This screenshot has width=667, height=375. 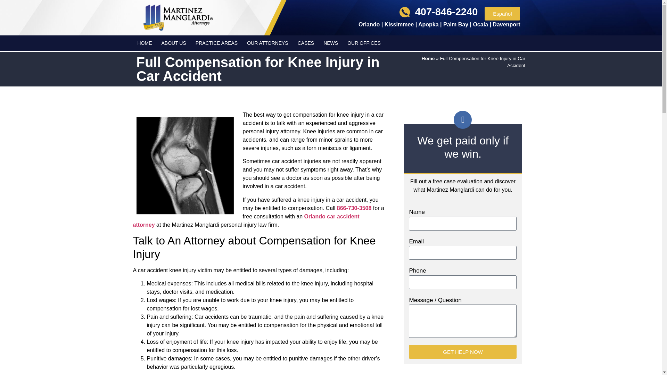 I want to click on ABOUT US, so click(x=174, y=43).